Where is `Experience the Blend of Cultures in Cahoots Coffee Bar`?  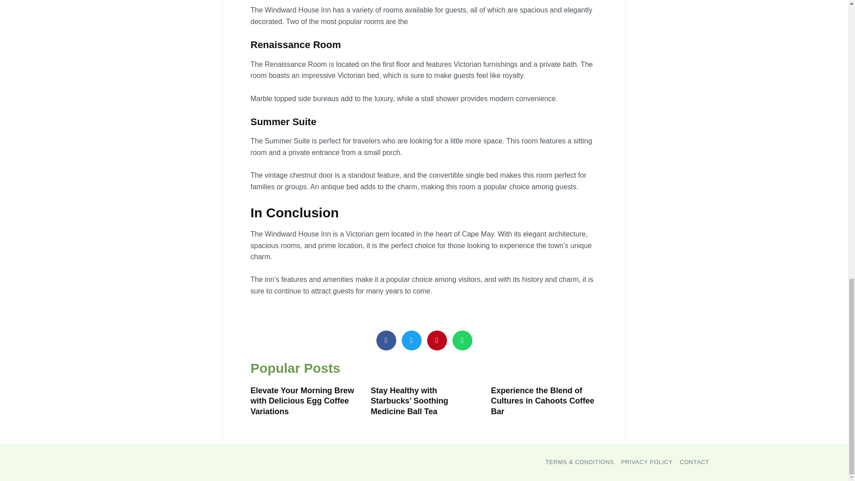 Experience the Blend of Cultures in Cahoots Coffee Bar is located at coordinates (542, 401).